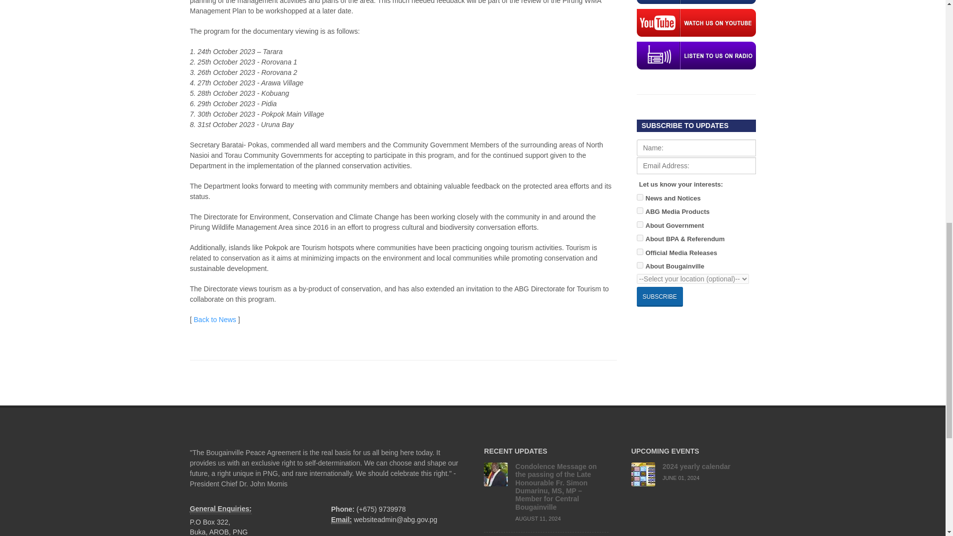  I want to click on Headquarters, so click(220, 509).